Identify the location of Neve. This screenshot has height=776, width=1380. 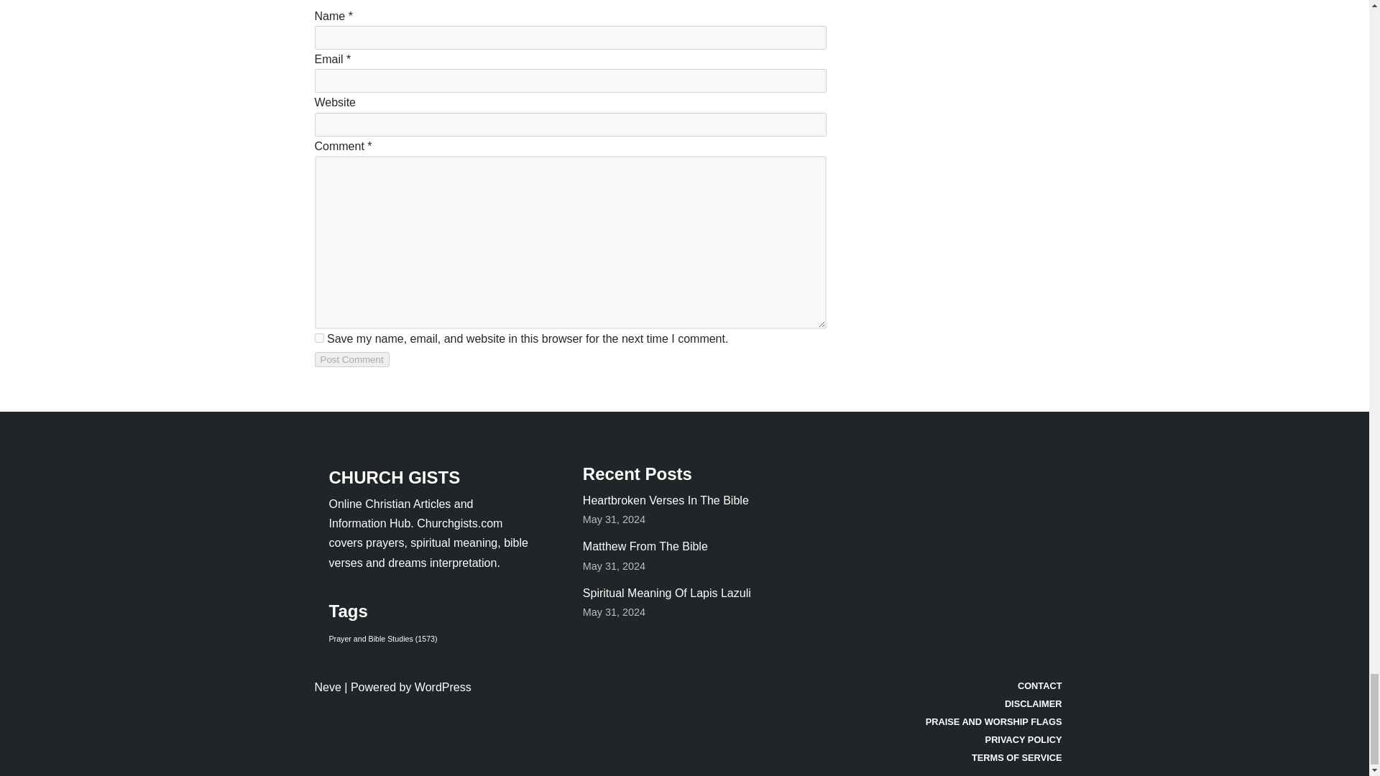
(328, 687).